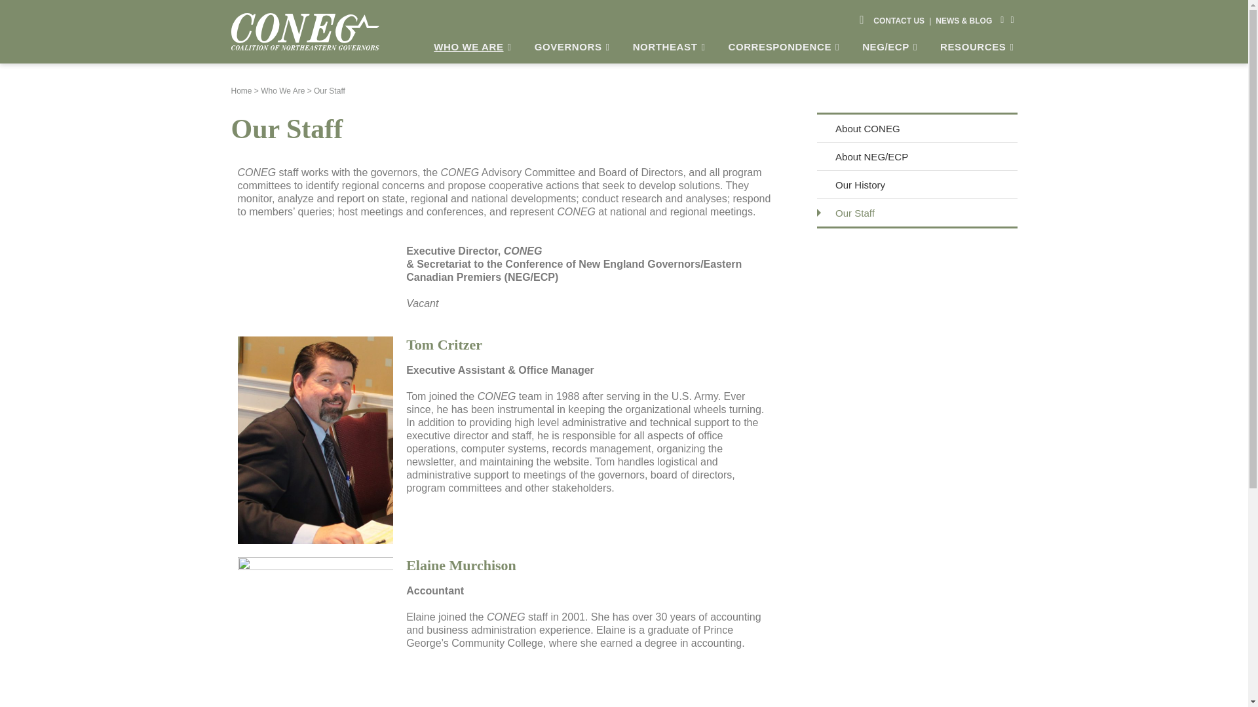 The width and height of the screenshot is (1258, 707). I want to click on Go to Who We Are., so click(282, 90).